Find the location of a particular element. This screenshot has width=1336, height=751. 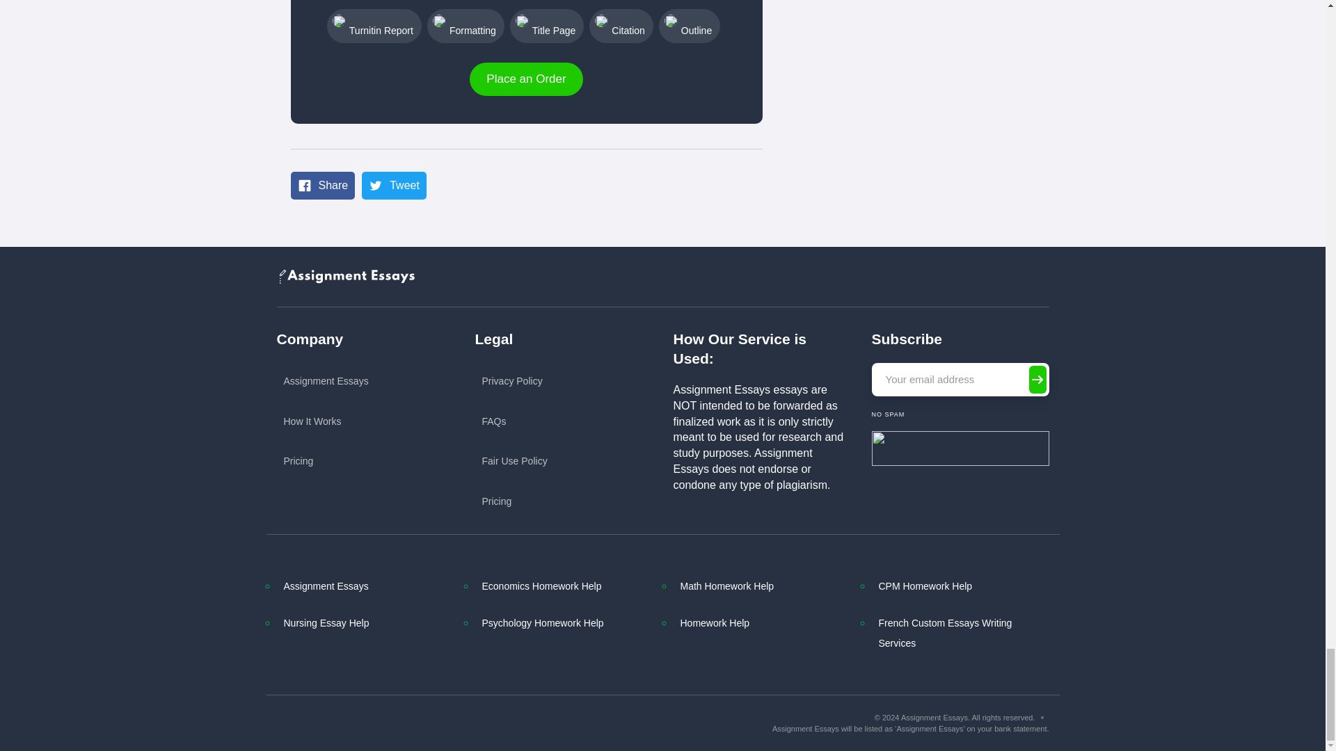

Fair Use Policy is located at coordinates (514, 461).